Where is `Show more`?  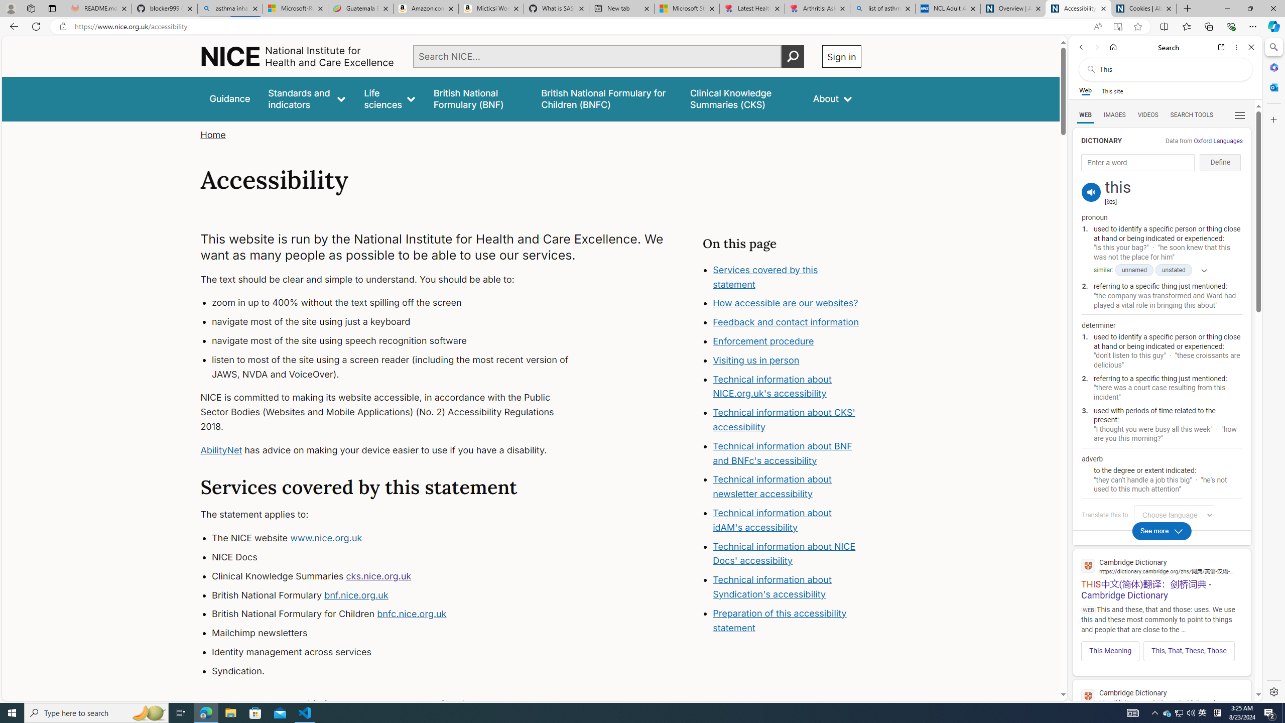
Show more is located at coordinates (1201, 270).